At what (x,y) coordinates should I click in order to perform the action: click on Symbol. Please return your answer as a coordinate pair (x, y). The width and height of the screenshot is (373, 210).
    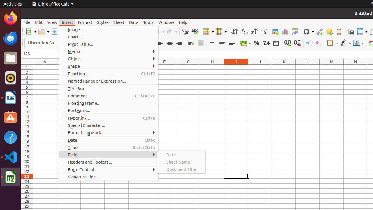
    Looking at the image, I should click on (308, 32).